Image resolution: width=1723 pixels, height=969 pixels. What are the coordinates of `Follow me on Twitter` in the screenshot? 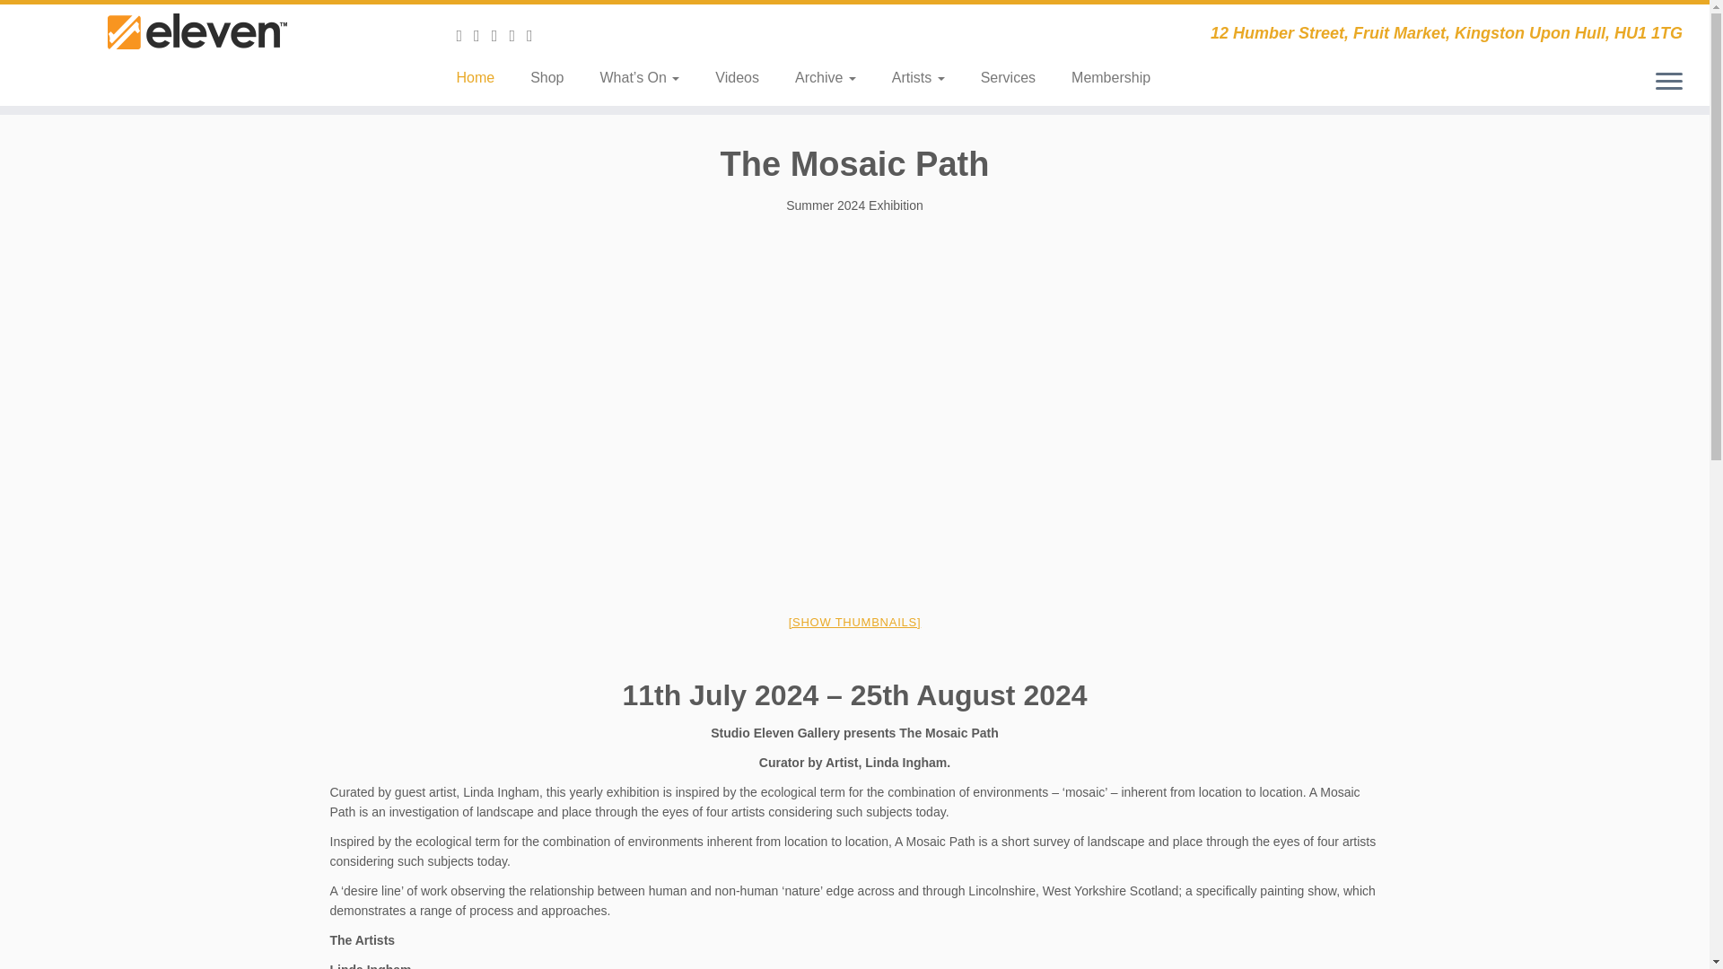 It's located at (517, 36).